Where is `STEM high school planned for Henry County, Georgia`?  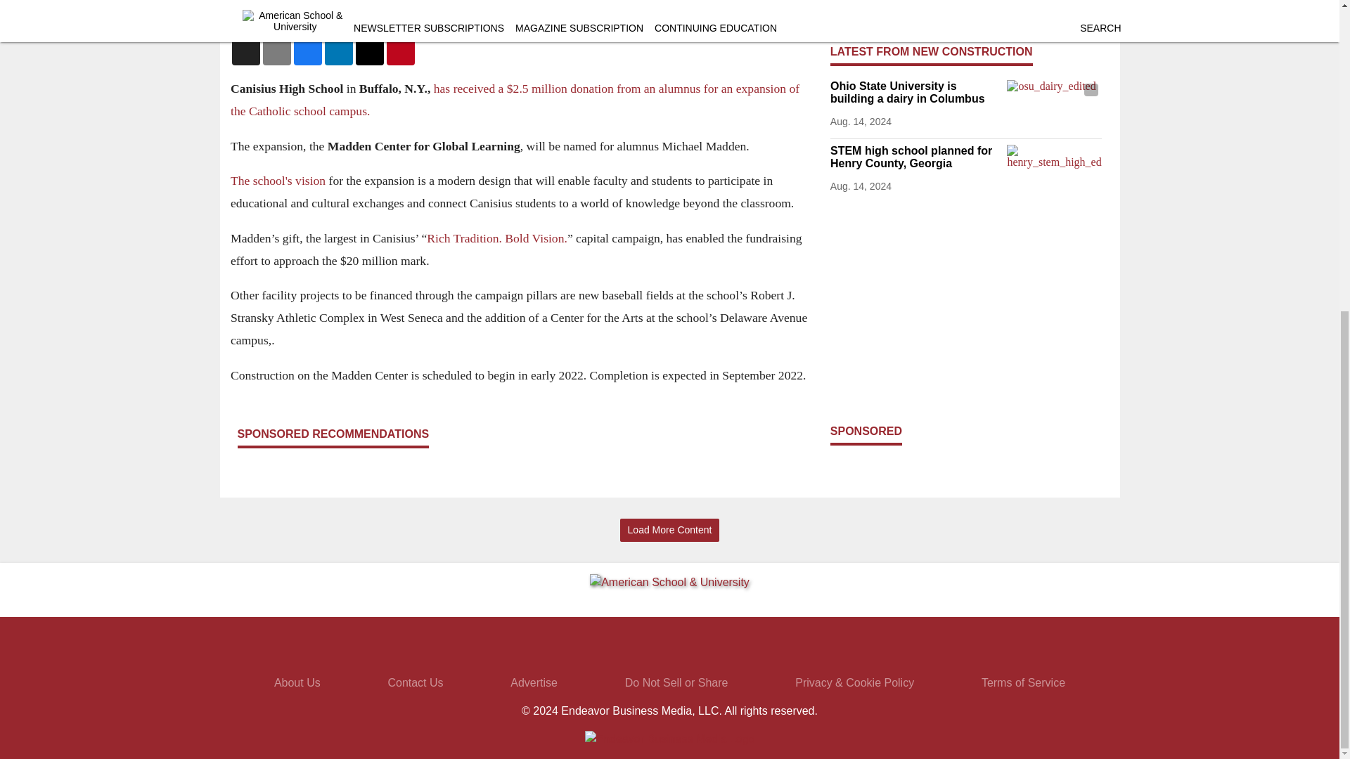
STEM high school planned for Henry County, Georgia is located at coordinates (915, 157).